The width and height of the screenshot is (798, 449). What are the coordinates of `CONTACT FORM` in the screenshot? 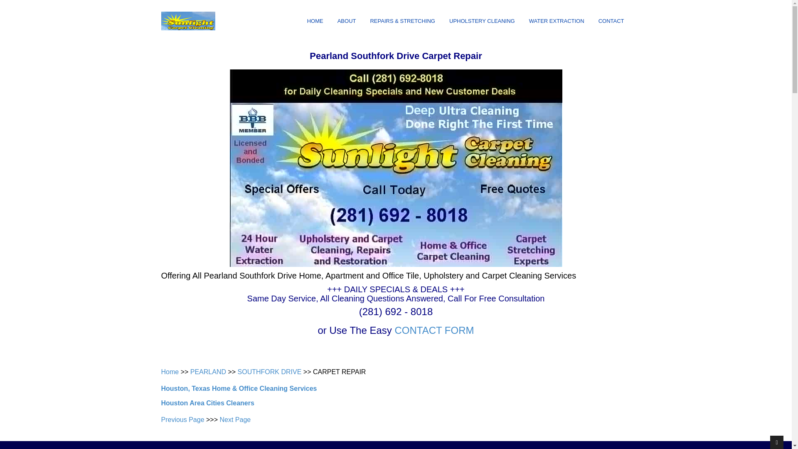 It's located at (434, 330).